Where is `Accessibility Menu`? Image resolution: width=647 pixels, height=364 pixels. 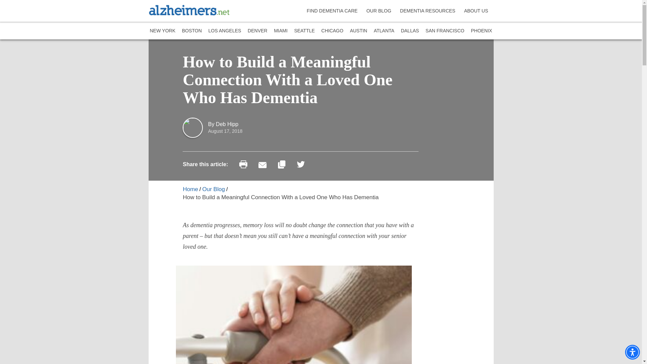
Accessibility Menu is located at coordinates (632, 352).